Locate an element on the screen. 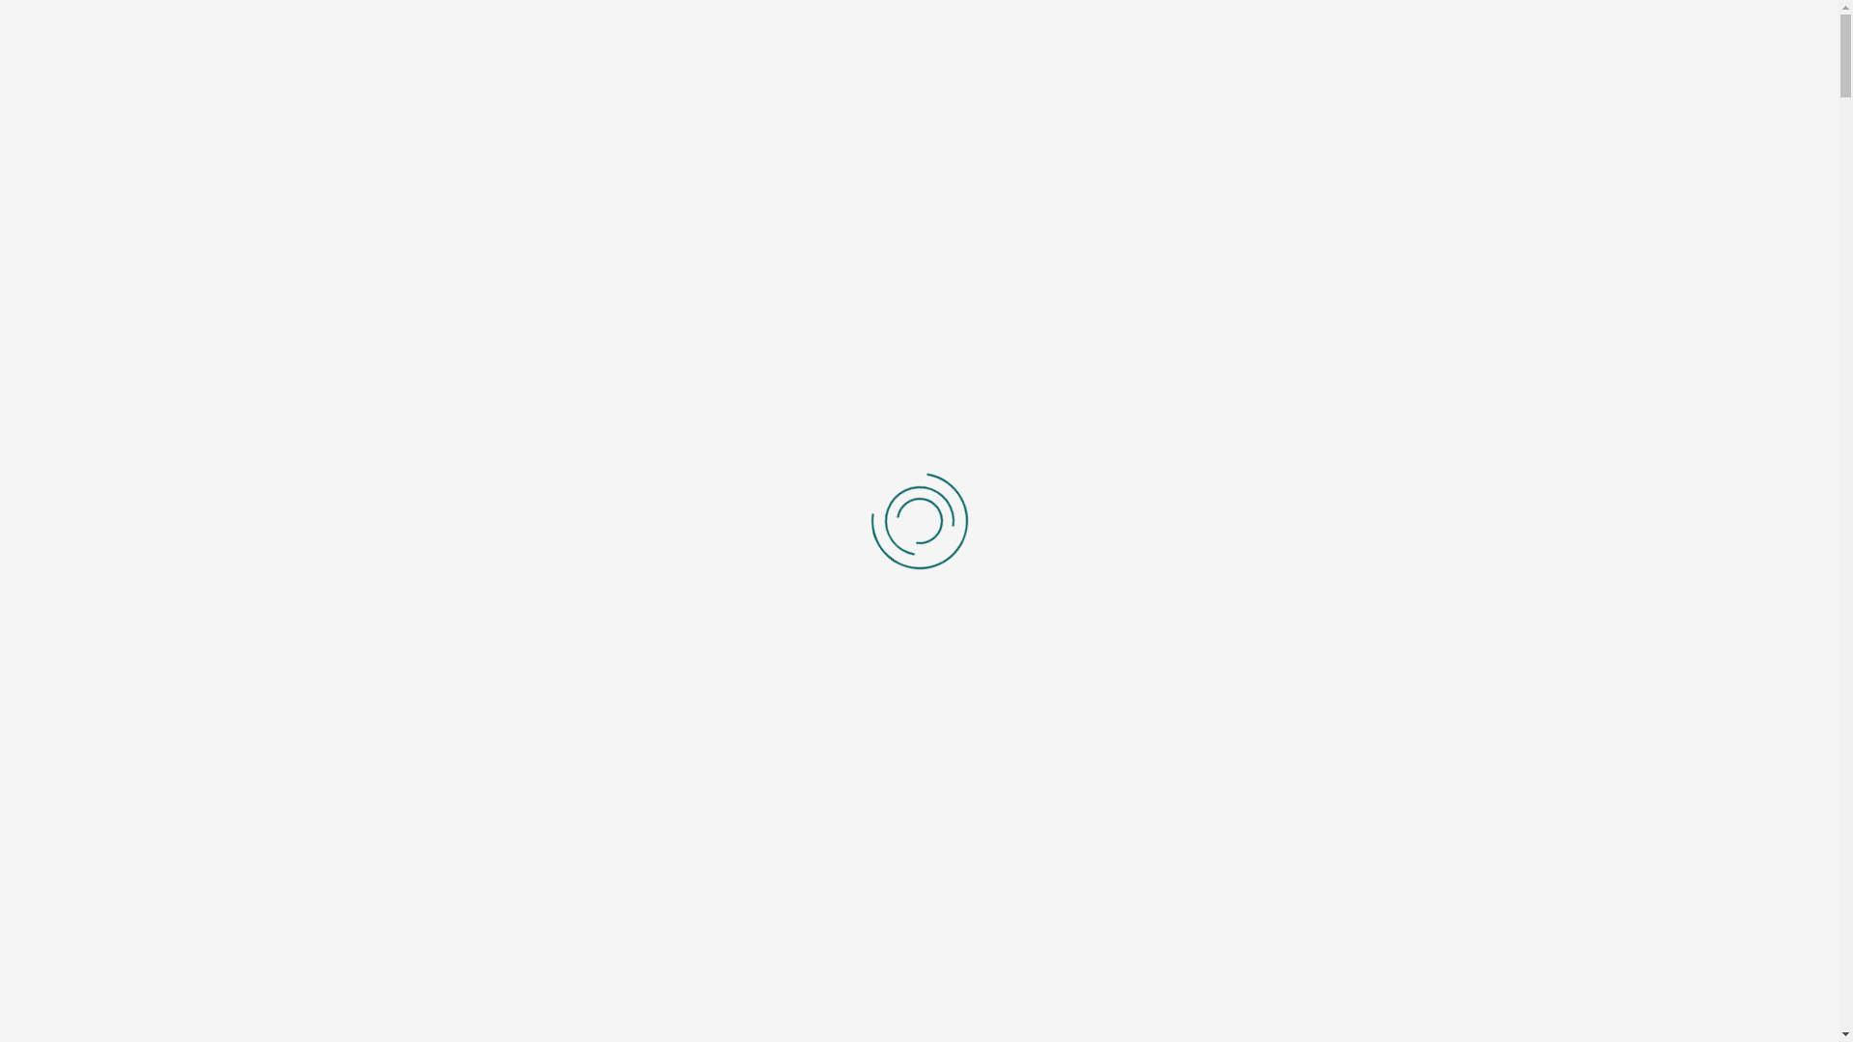  EDUCATION is located at coordinates (1203, 89).